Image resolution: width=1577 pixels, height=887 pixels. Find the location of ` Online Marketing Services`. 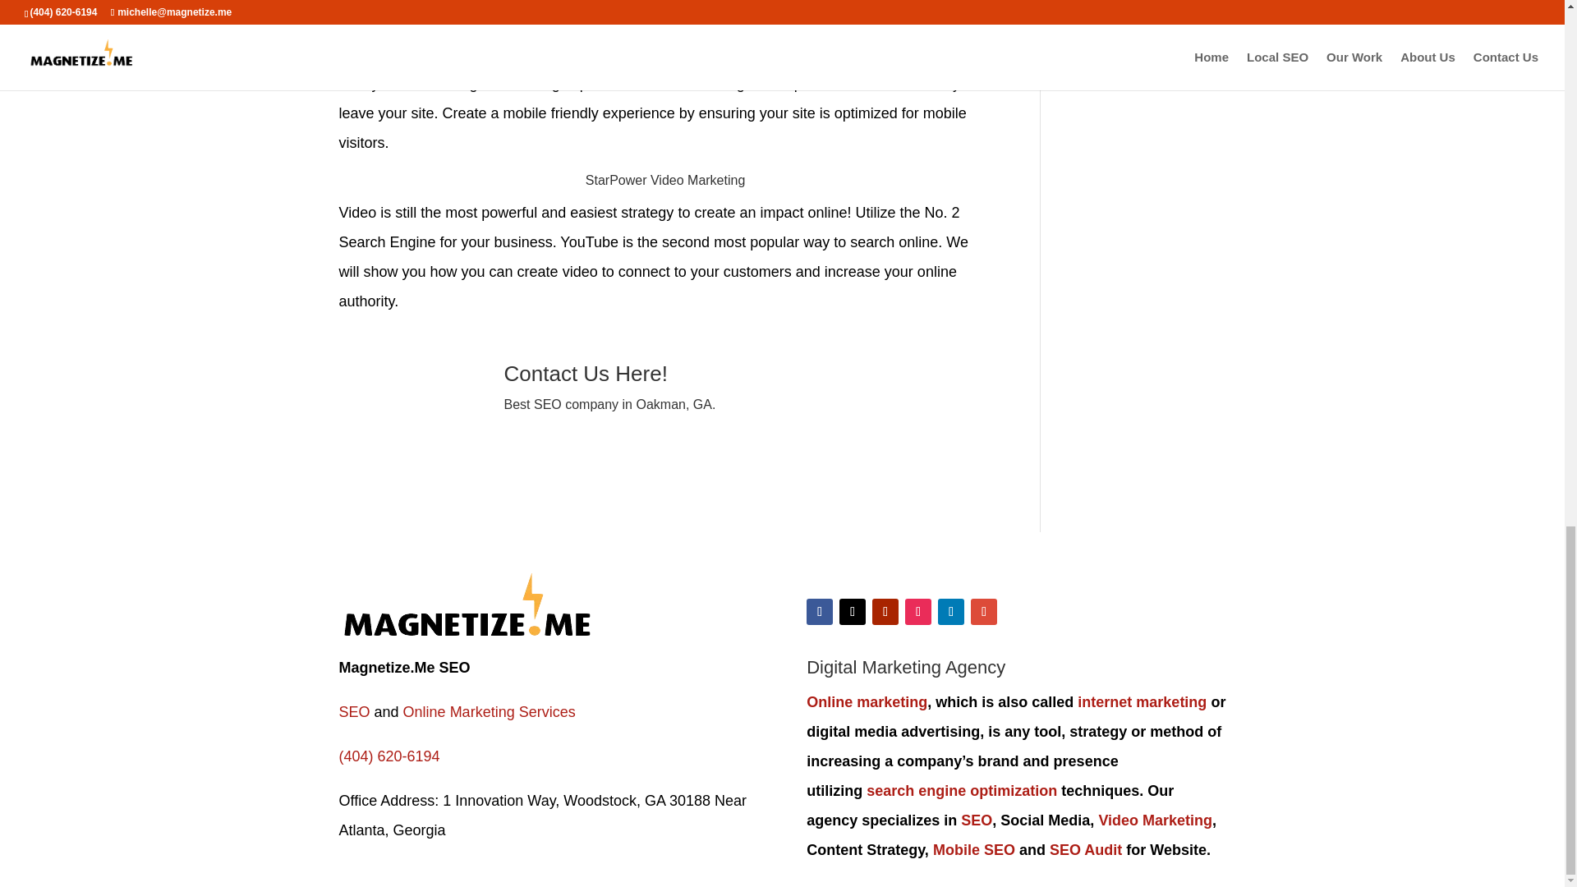

 Online Marketing Services is located at coordinates (486, 711).